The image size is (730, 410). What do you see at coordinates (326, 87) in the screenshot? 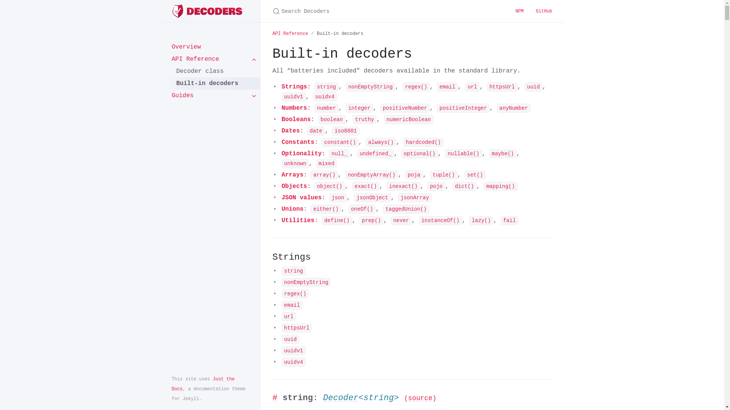
I see `string` at bounding box center [326, 87].